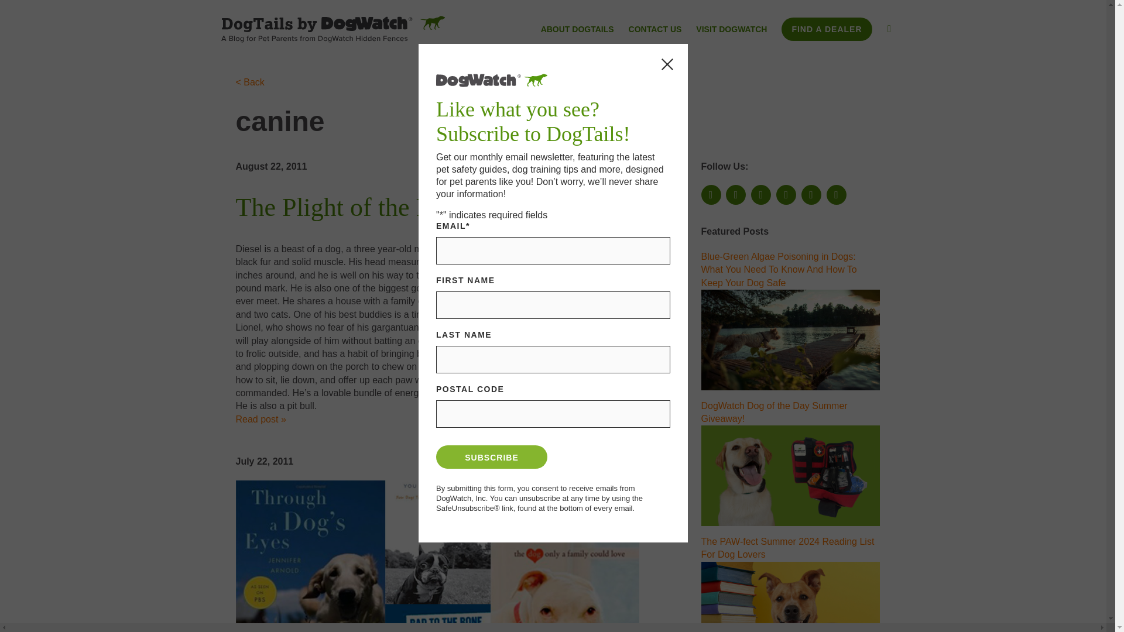 This screenshot has height=632, width=1124. Describe the element at coordinates (788, 548) in the screenshot. I see `The PAW-fect Summer 2024 Reading List For Dog Lovers` at that location.